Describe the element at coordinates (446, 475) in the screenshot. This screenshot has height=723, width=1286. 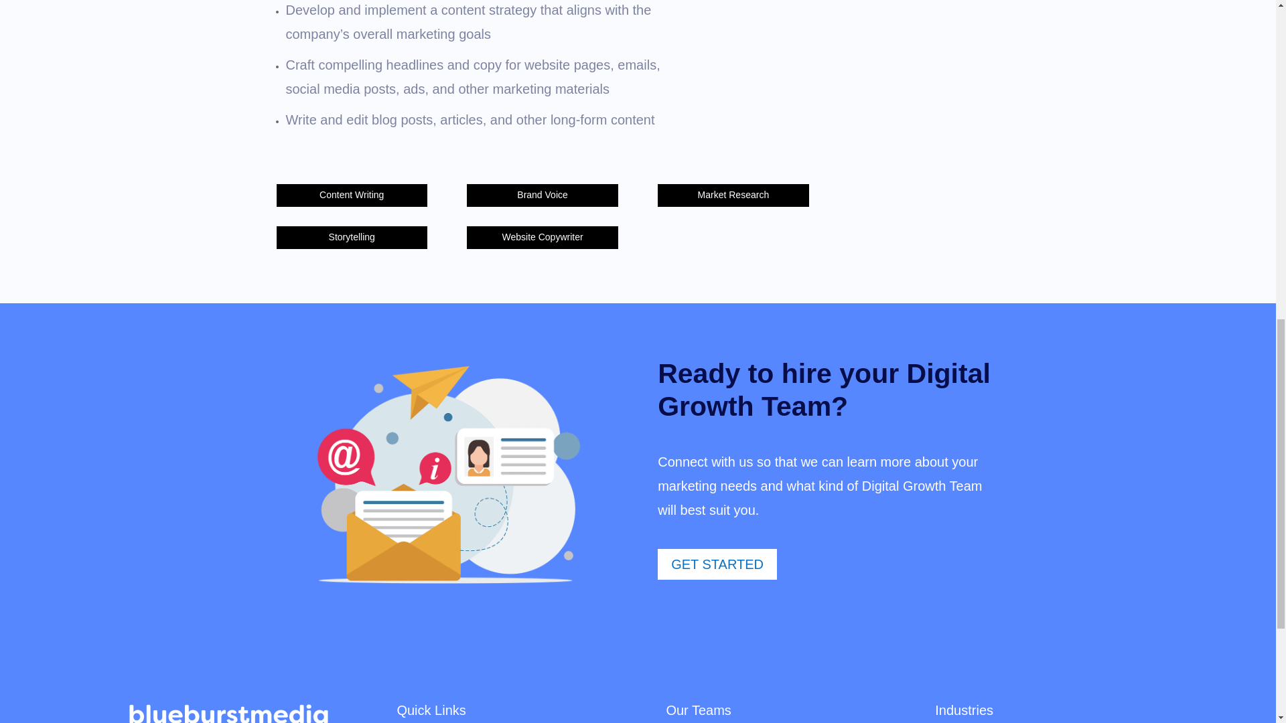
I see `contact-vector` at that location.